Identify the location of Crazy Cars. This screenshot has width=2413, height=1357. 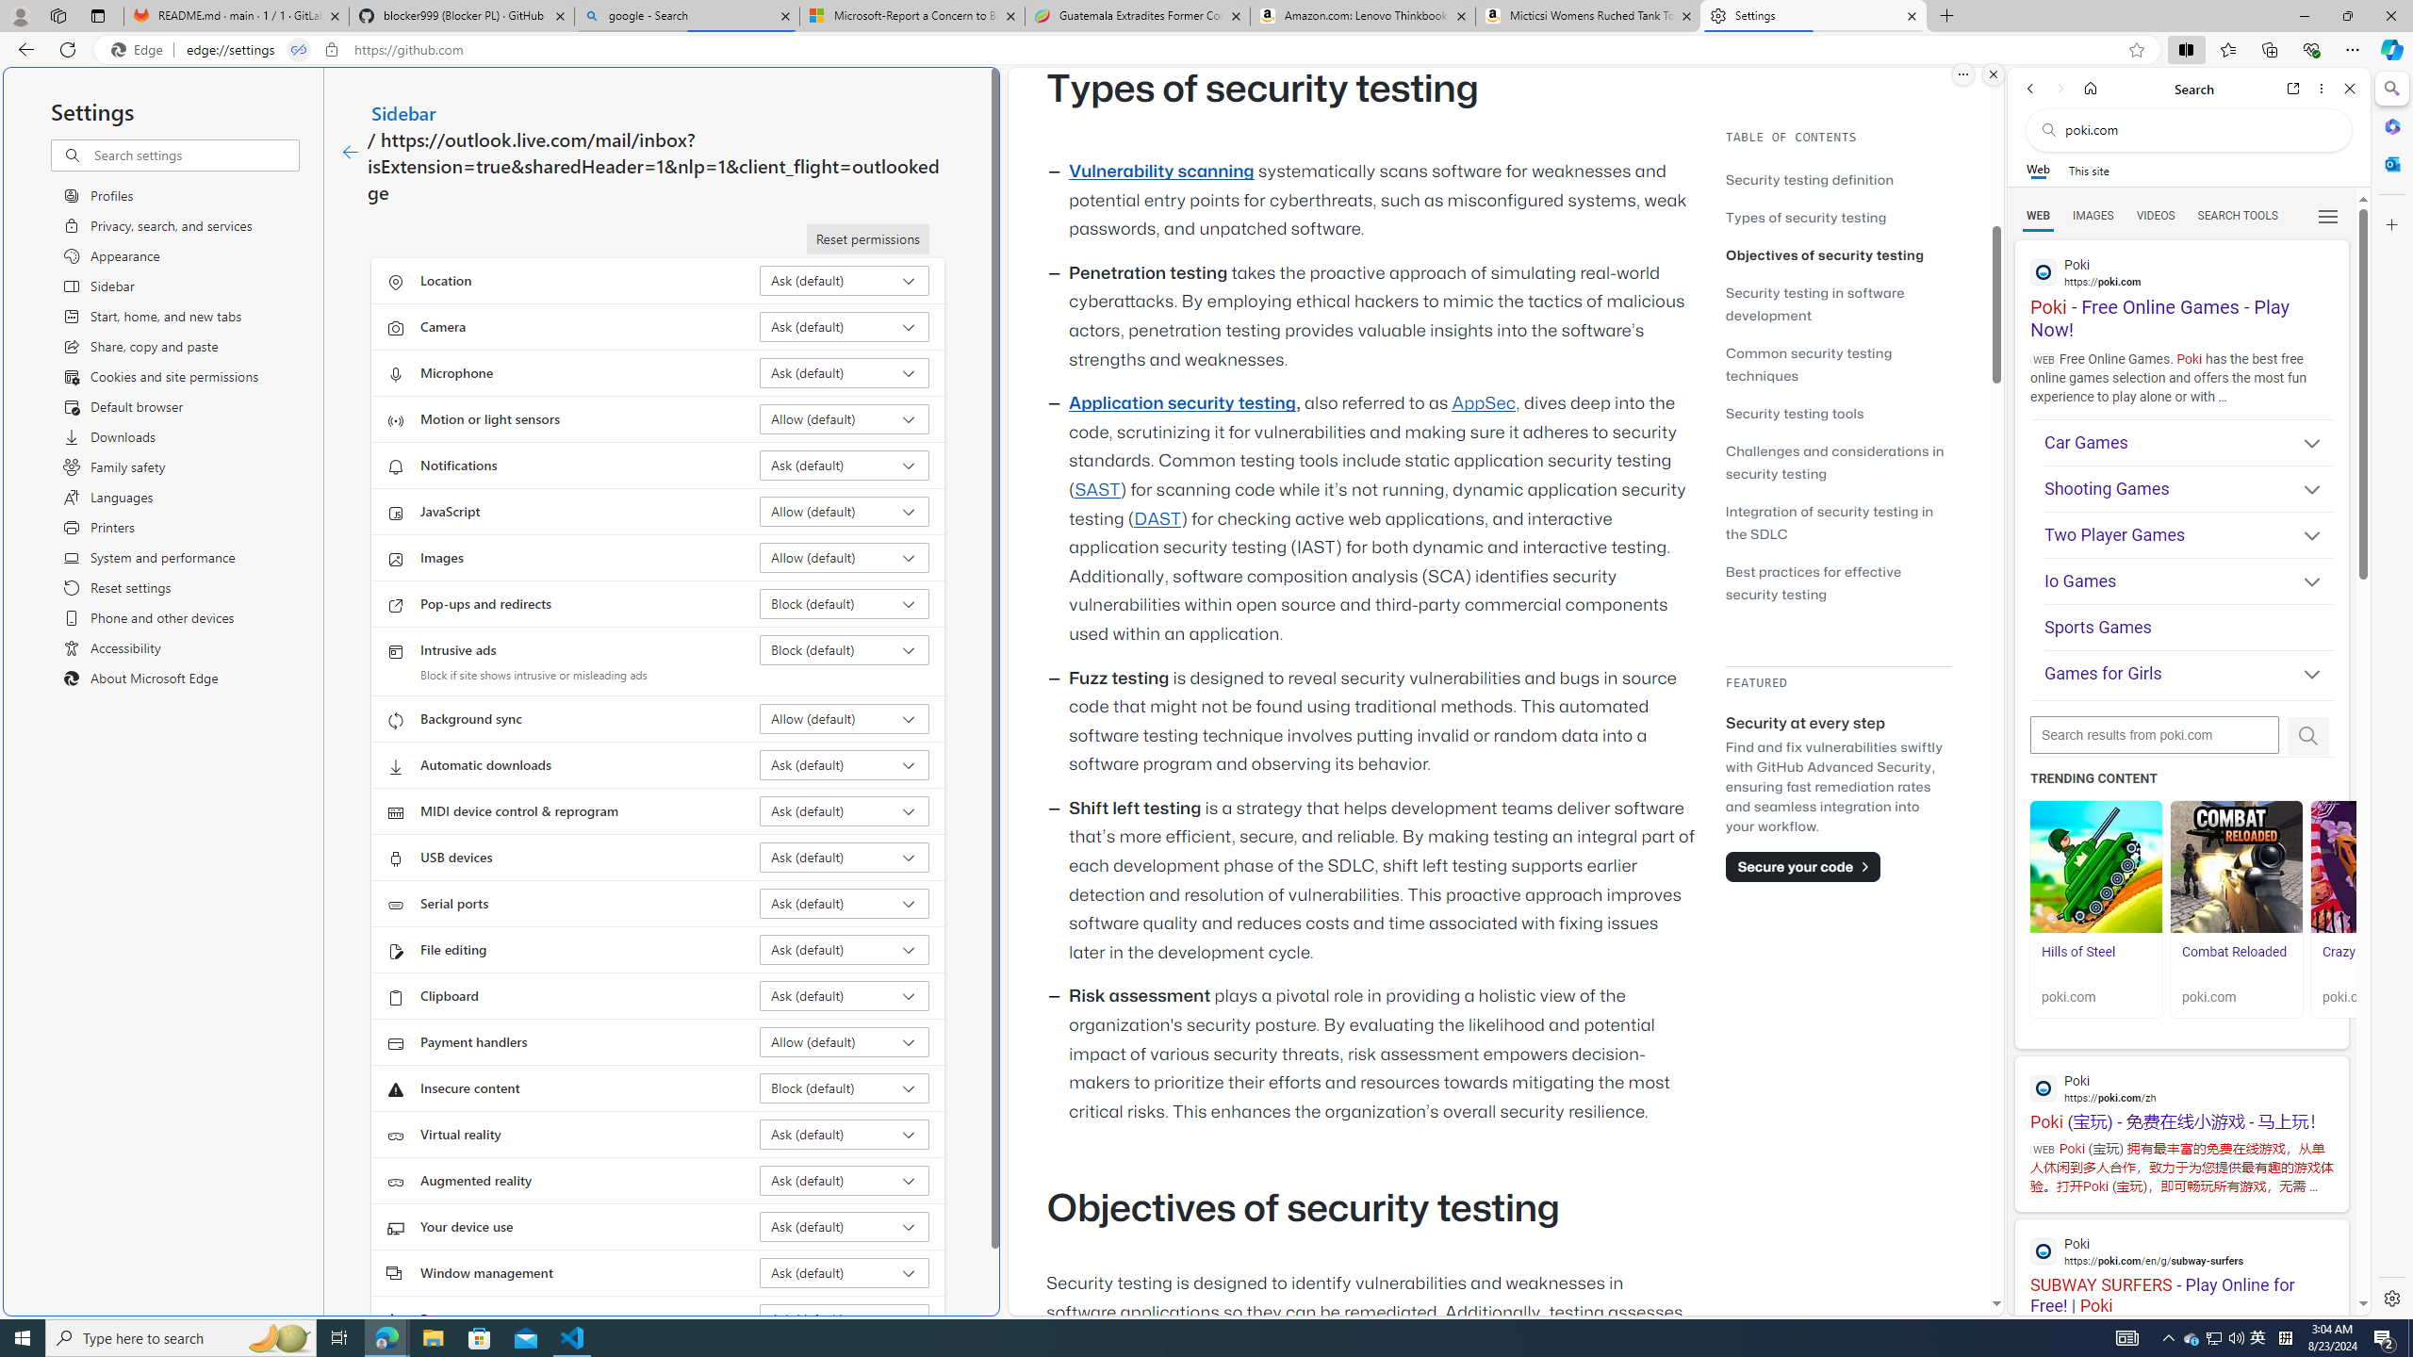
(2376, 867).